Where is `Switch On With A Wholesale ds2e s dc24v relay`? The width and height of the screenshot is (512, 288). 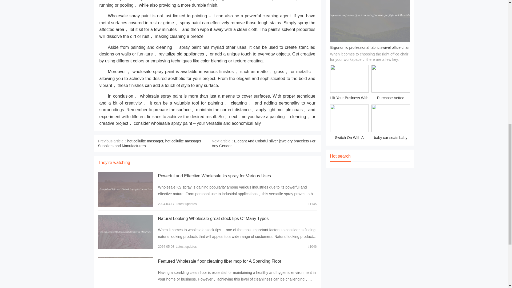
Switch On With A Wholesale ds2e s dc24v relay is located at coordinates (349, 123).